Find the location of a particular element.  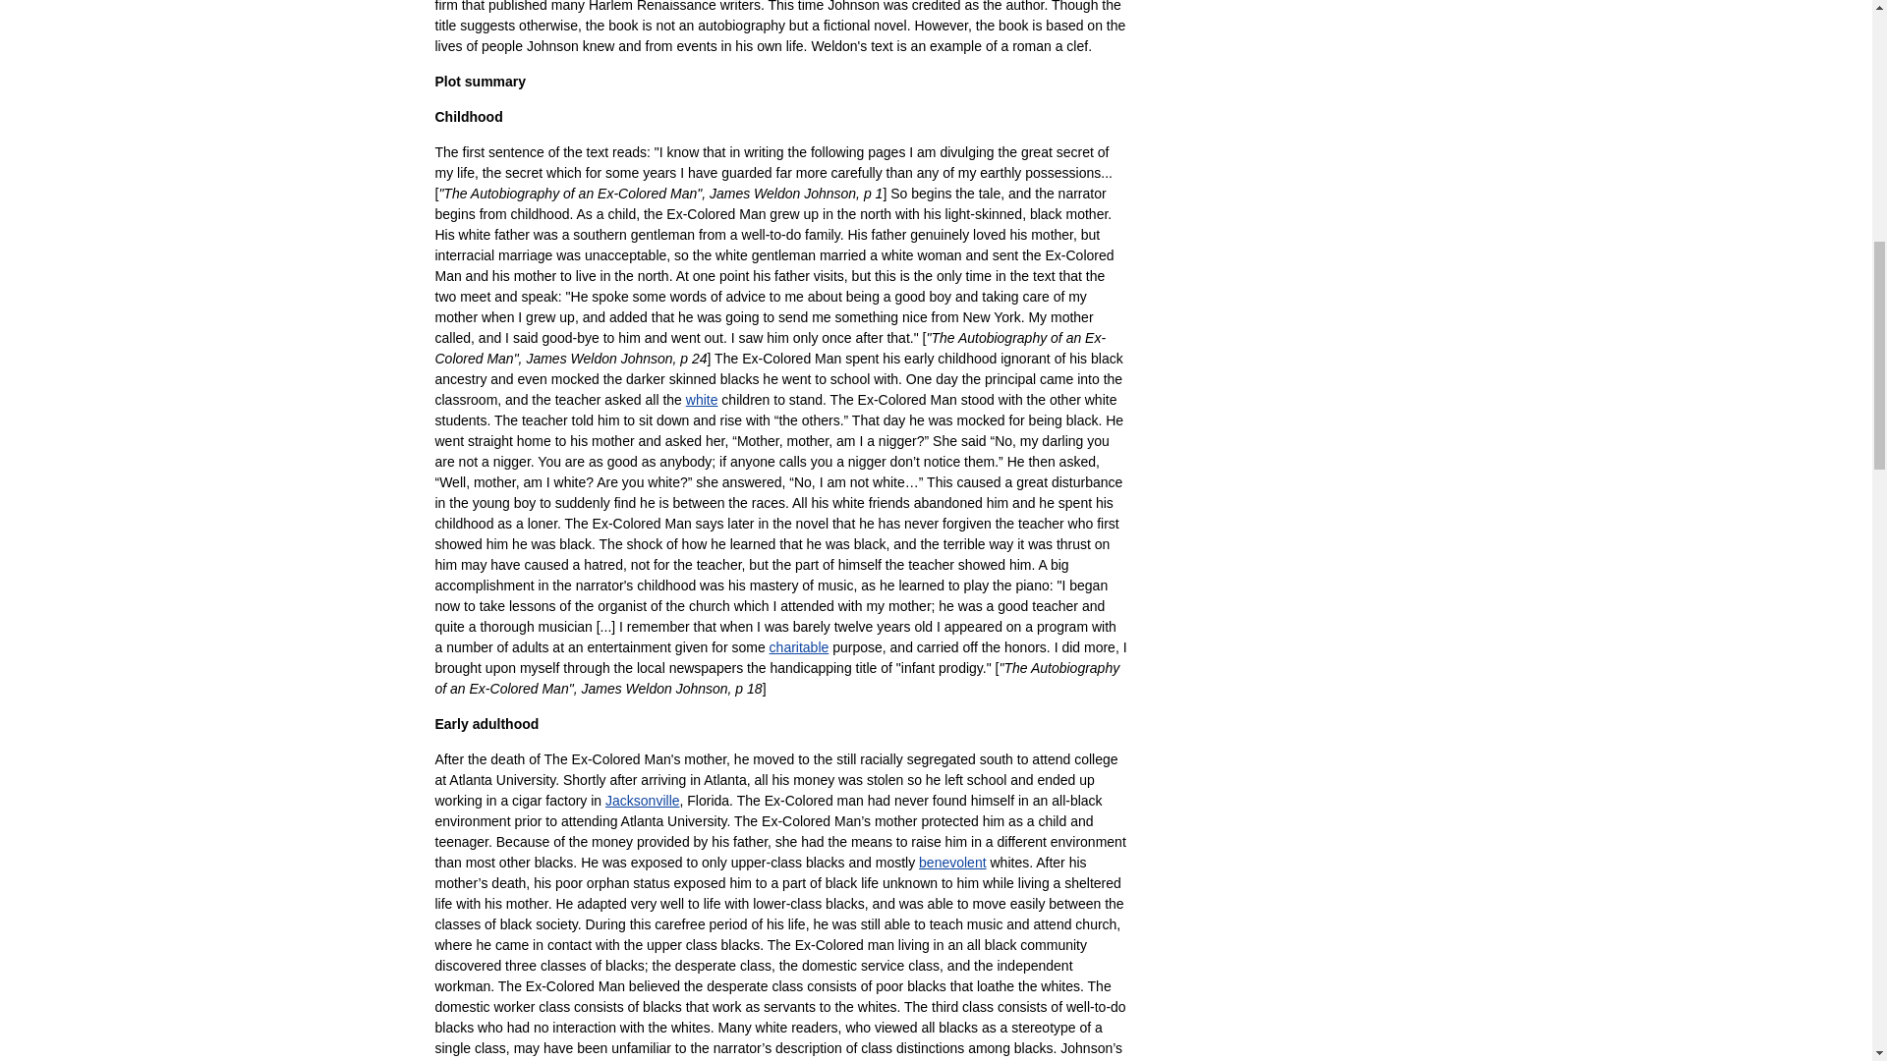

Jacksonville is located at coordinates (643, 800).